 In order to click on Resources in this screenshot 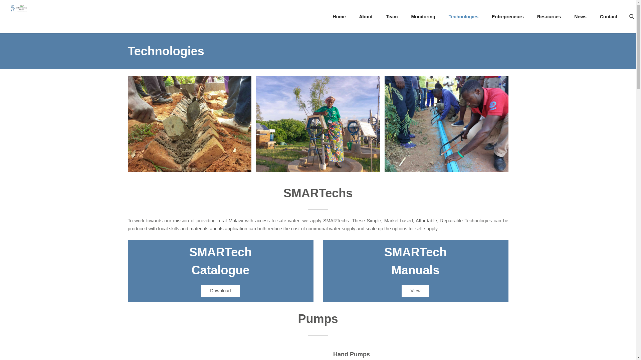, I will do `click(549, 17)`.